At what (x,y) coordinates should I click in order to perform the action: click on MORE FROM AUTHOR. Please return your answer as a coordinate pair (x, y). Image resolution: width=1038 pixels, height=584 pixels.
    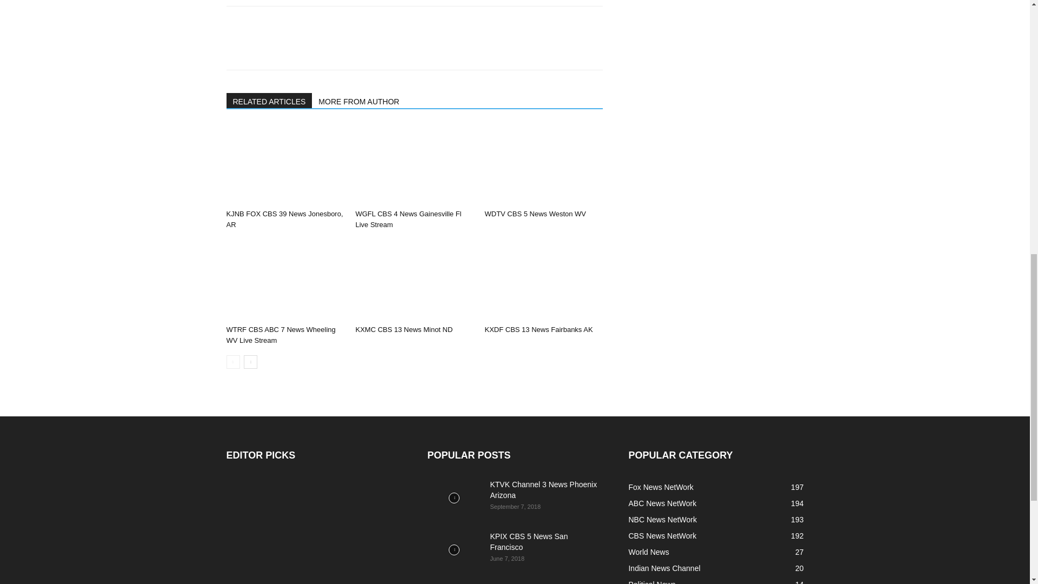
    Looking at the image, I should click on (359, 100).